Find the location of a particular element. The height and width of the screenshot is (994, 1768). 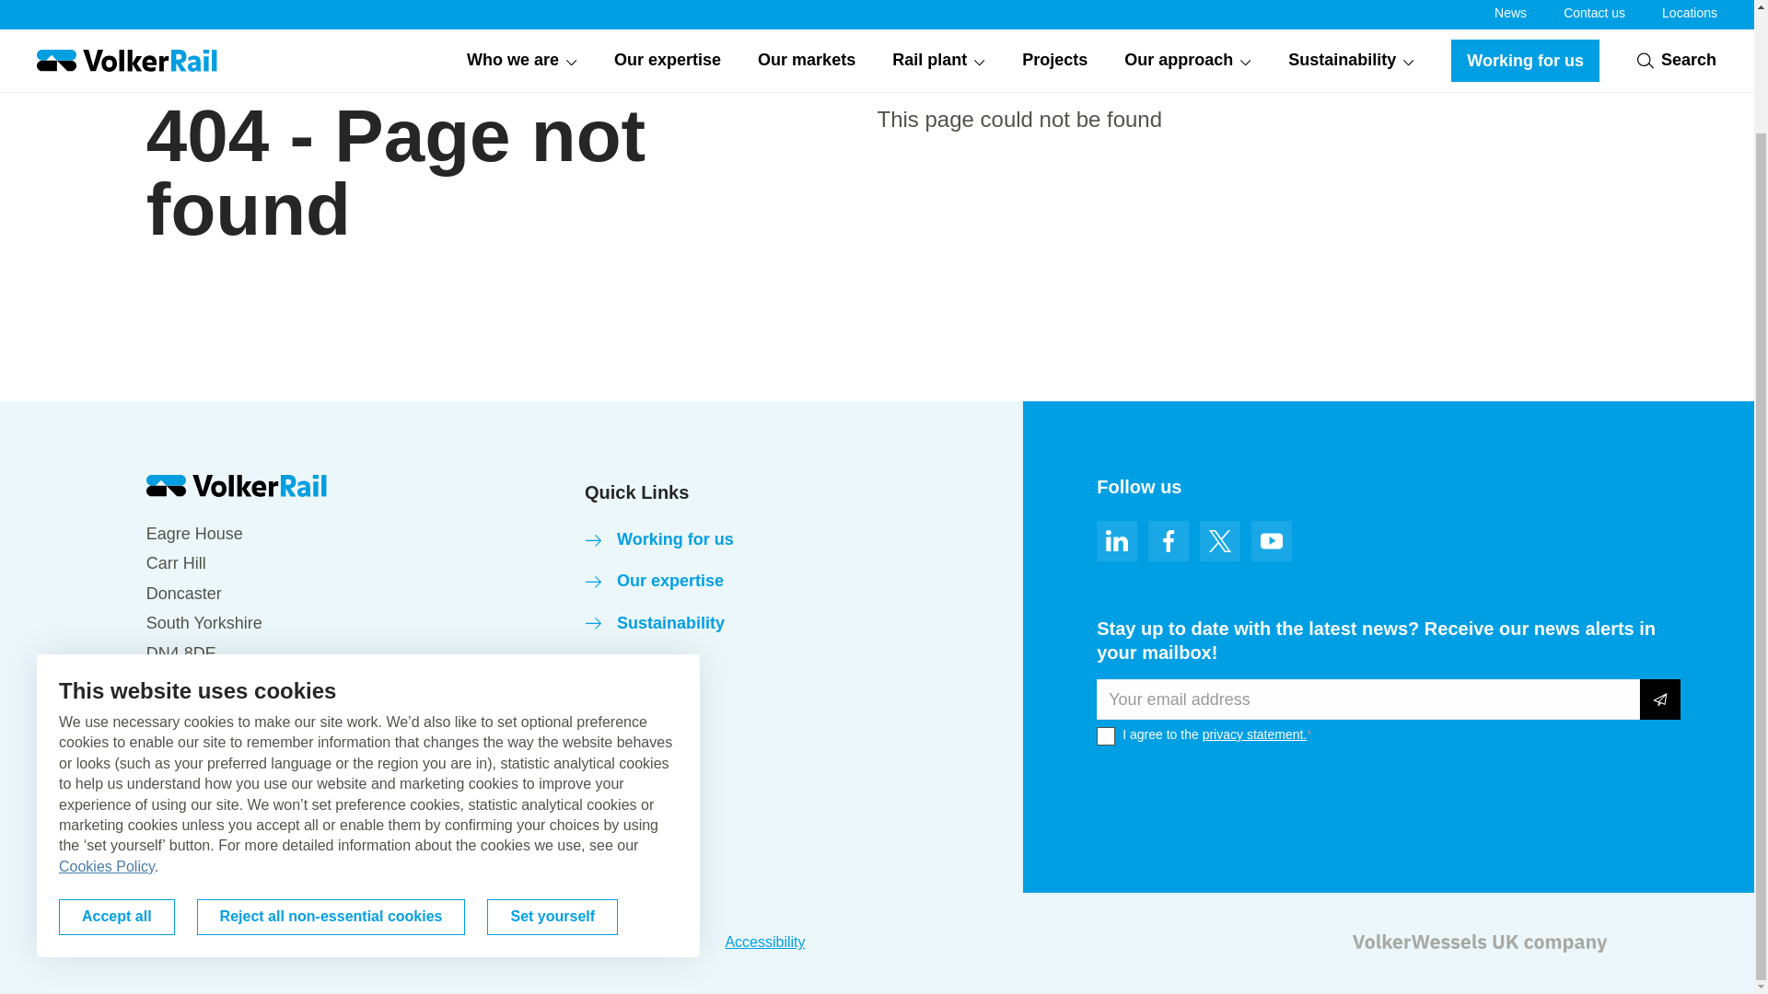

Submit is located at coordinates (1660, 699).